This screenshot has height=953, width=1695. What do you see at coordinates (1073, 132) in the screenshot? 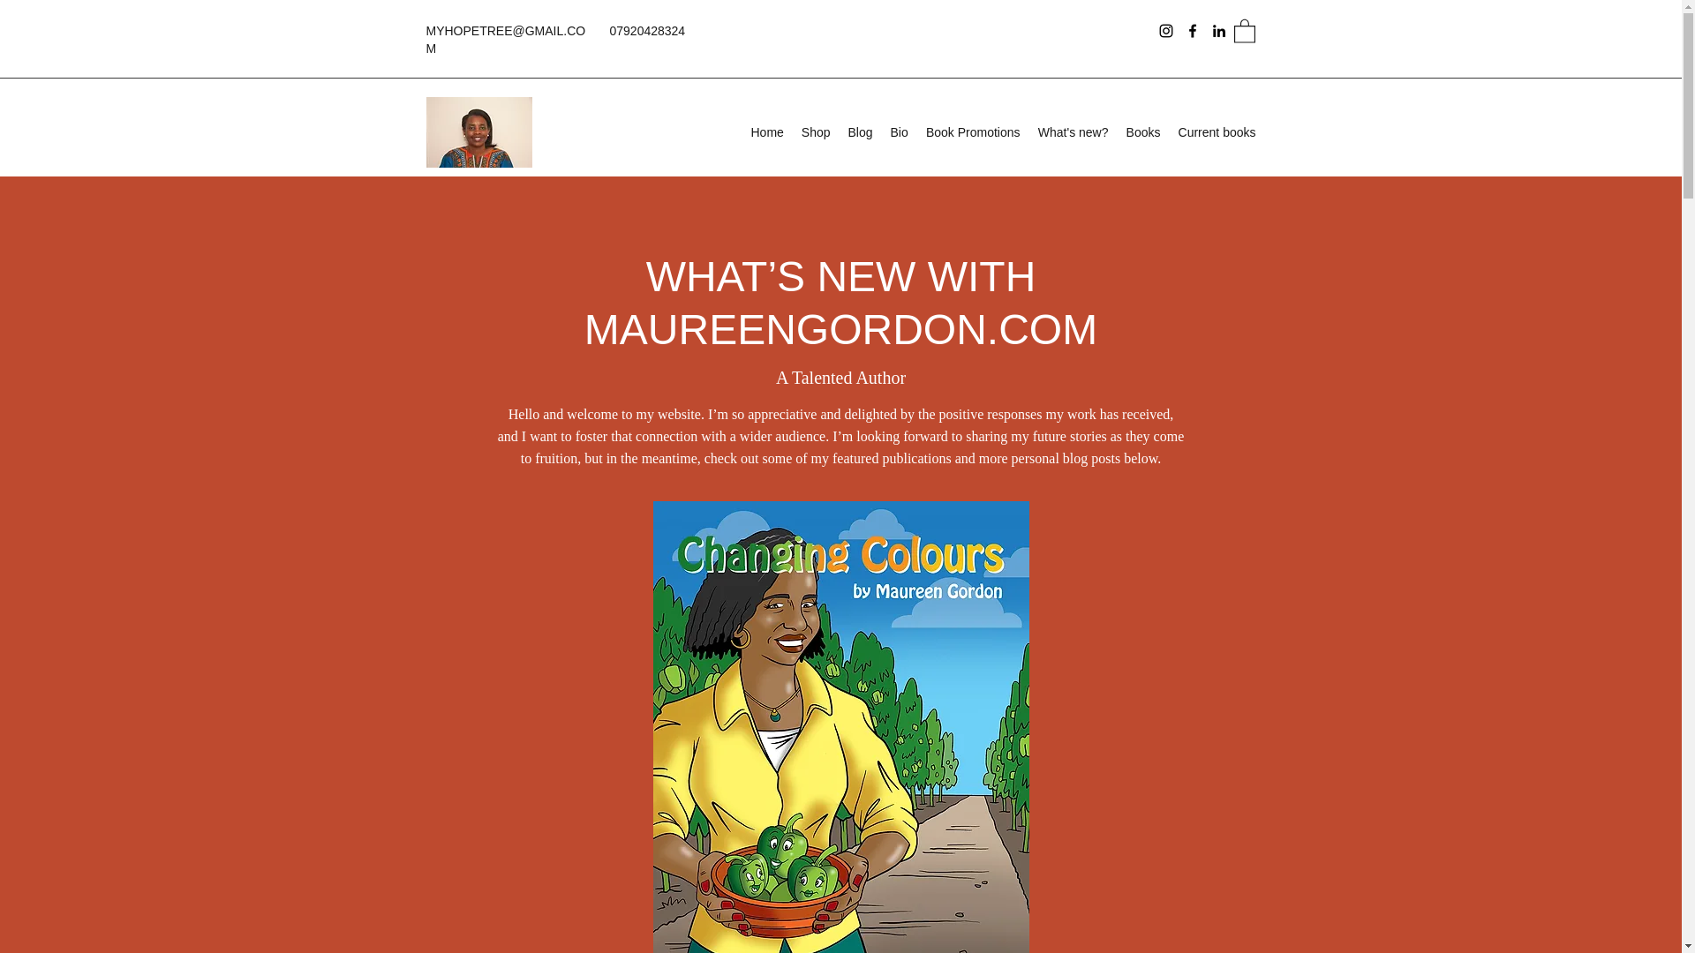
I see `What's new?` at bounding box center [1073, 132].